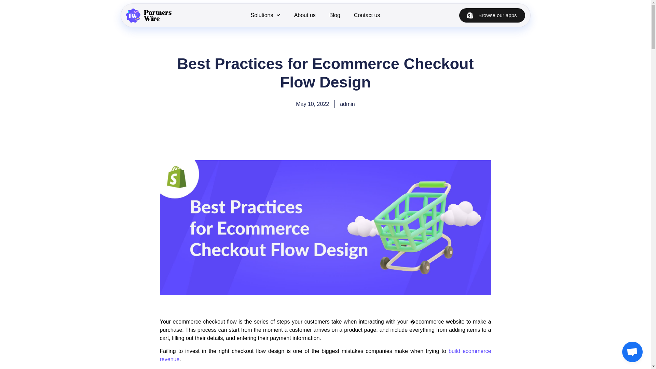 This screenshot has width=656, height=369. Describe the element at coordinates (326, 355) in the screenshot. I see `build ecommerce revenue` at that location.